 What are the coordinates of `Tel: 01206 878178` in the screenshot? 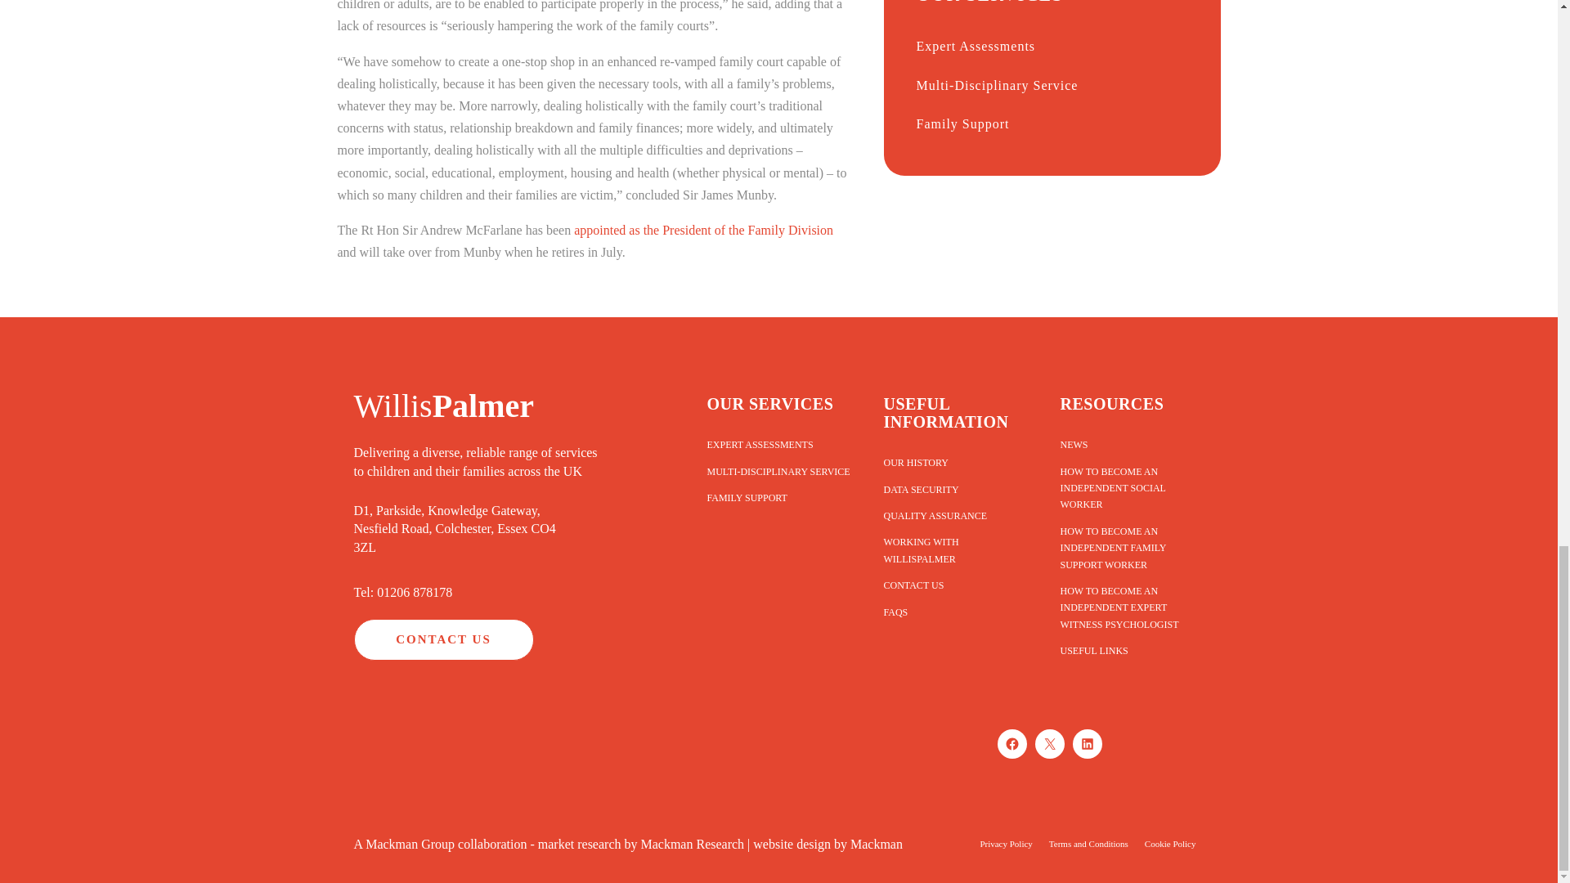 It's located at (402, 592).